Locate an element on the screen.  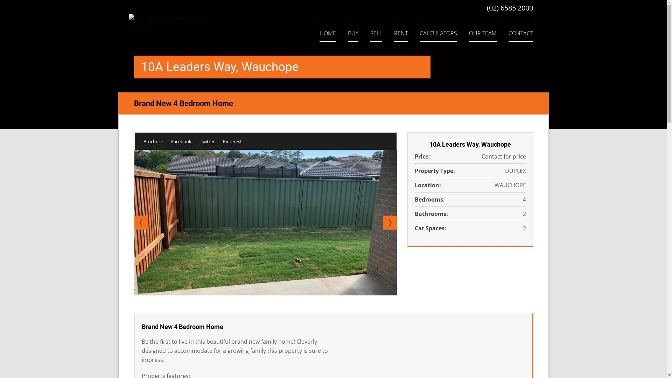
Facebook is located at coordinates (181, 141).